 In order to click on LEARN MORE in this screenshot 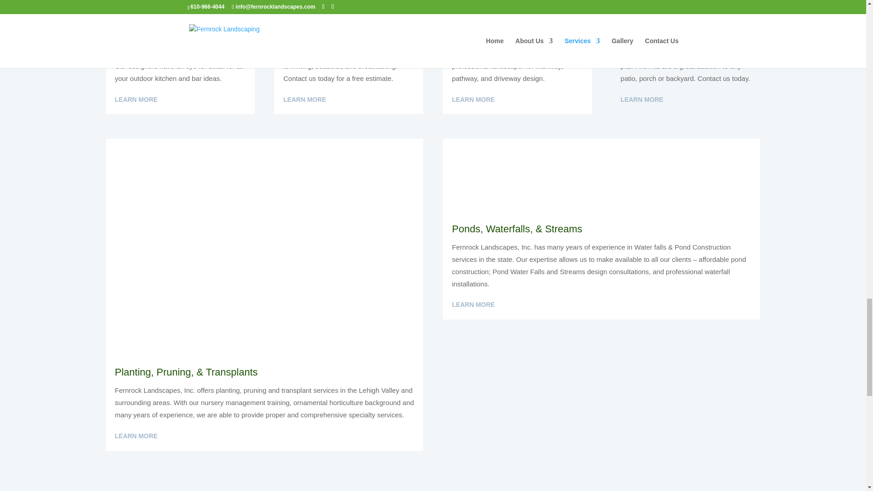, I will do `click(135, 100)`.